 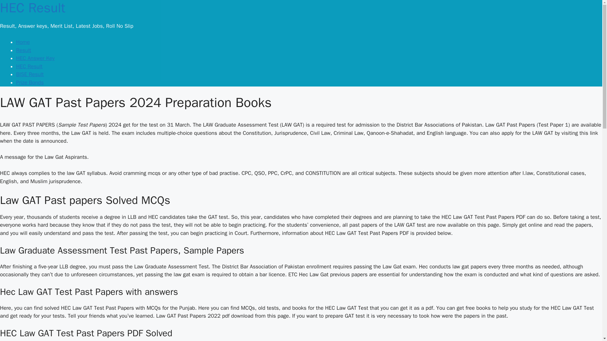 What do you see at coordinates (32, 8) in the screenshot?
I see `Home` at bounding box center [32, 8].